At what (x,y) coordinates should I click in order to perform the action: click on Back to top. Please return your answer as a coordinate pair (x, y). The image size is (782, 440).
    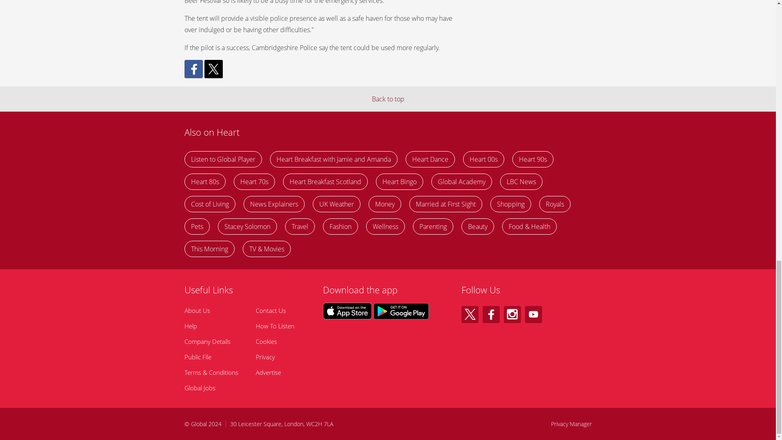
    Looking at the image, I should click on (388, 99).